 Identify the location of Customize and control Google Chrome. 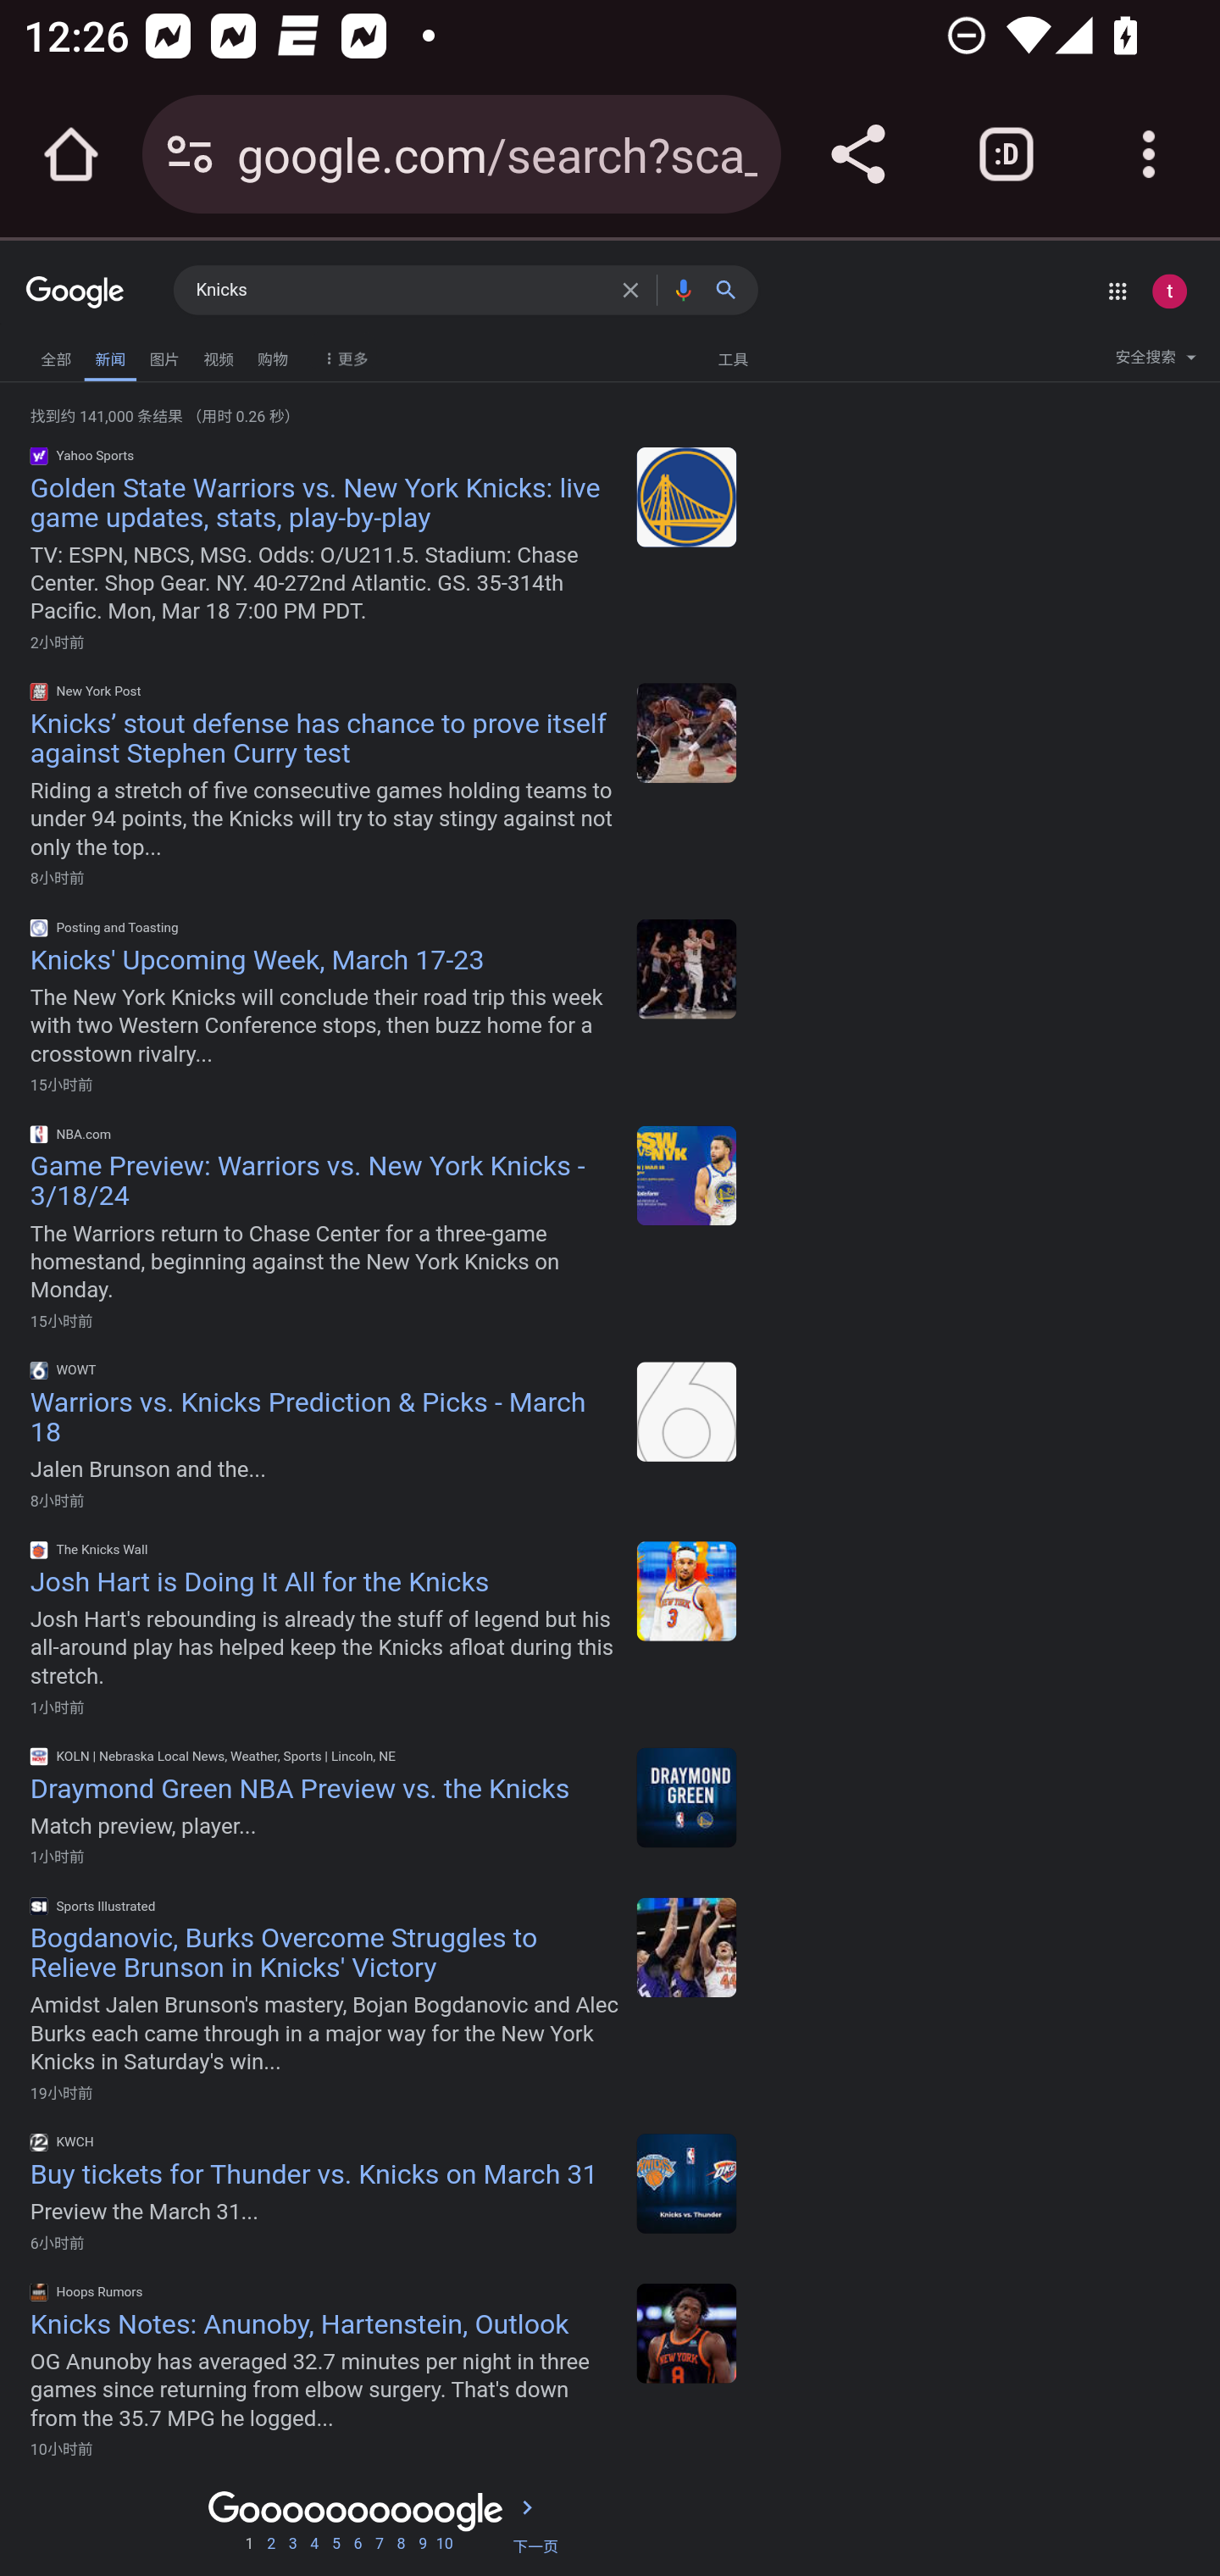
(1149, 154).